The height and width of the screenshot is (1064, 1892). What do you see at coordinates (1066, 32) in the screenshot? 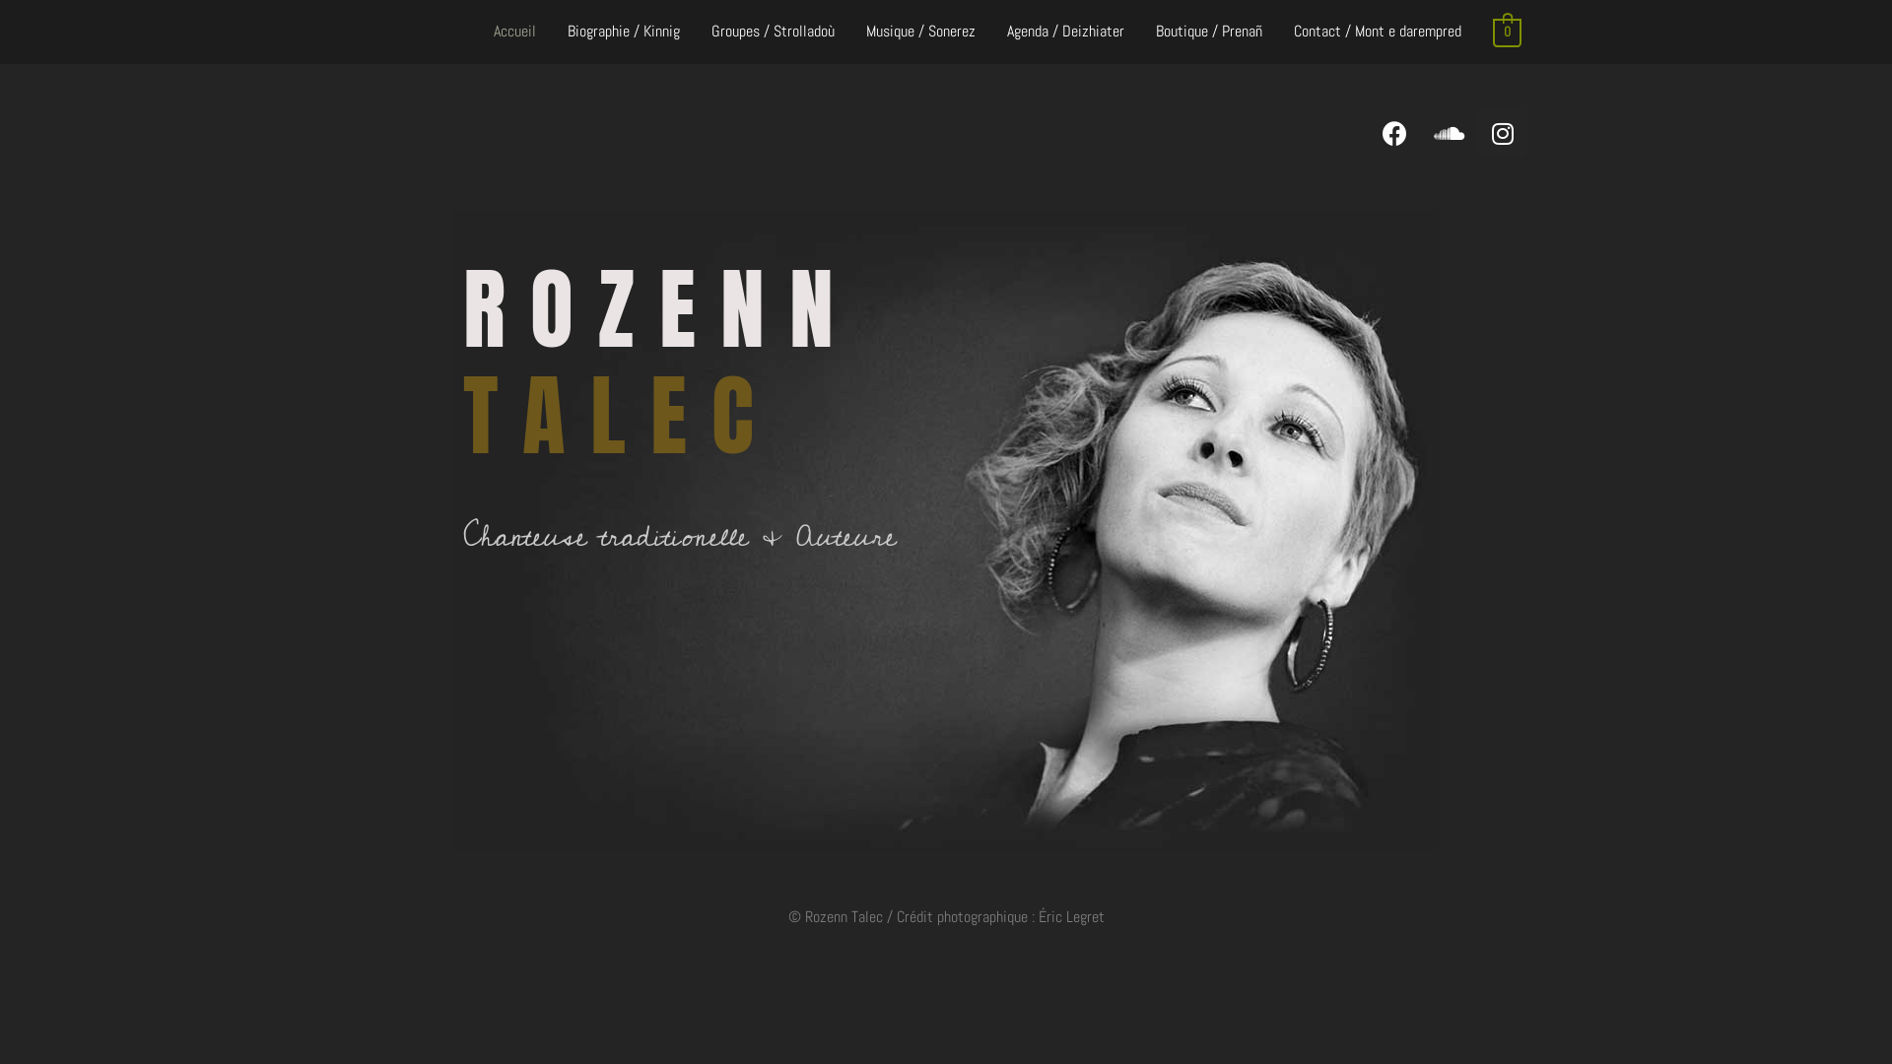
I see `Agenda / Deizhiater` at bounding box center [1066, 32].